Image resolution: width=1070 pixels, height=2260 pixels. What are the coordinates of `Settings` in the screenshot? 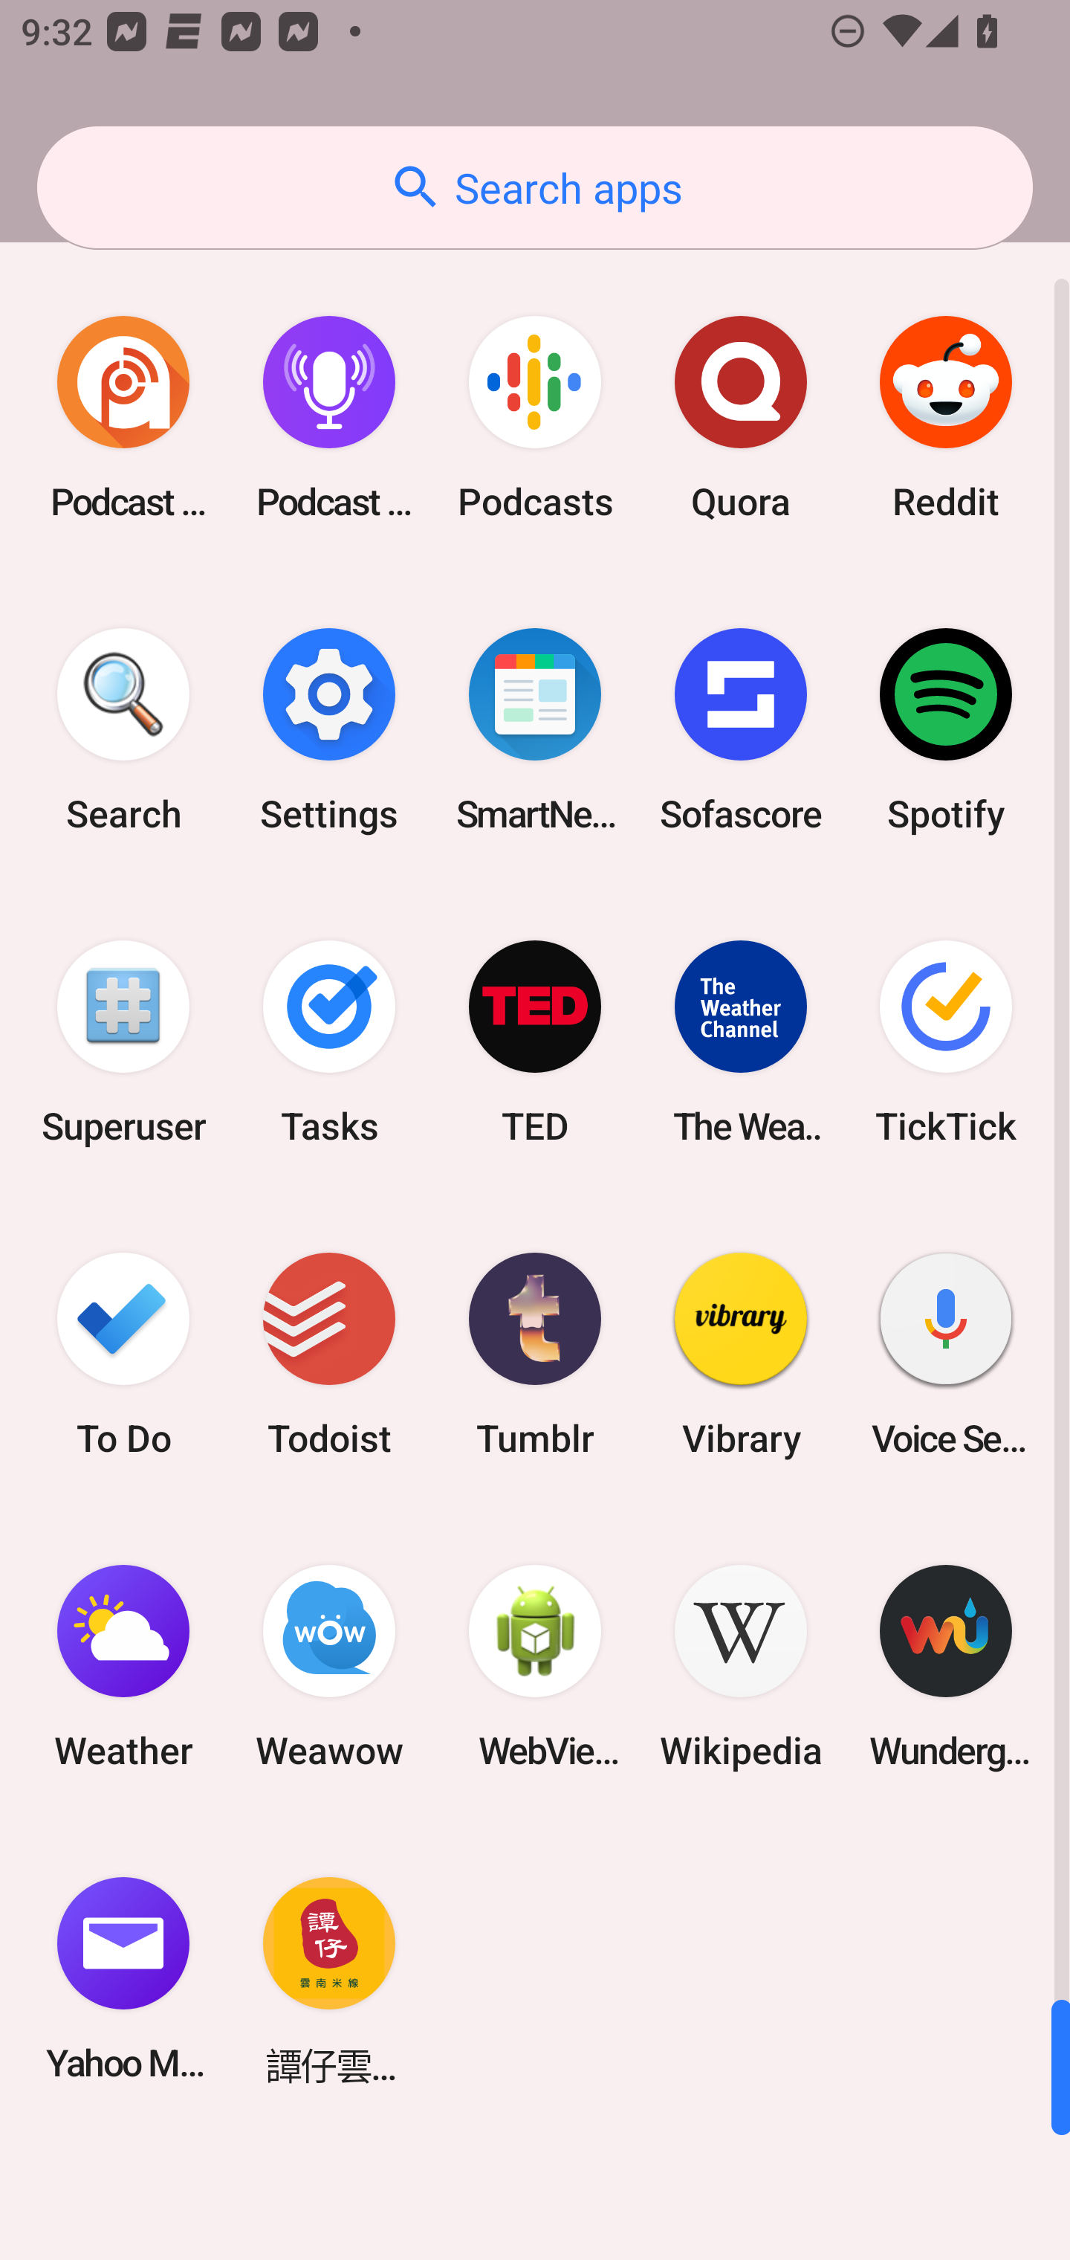 It's located at (329, 730).